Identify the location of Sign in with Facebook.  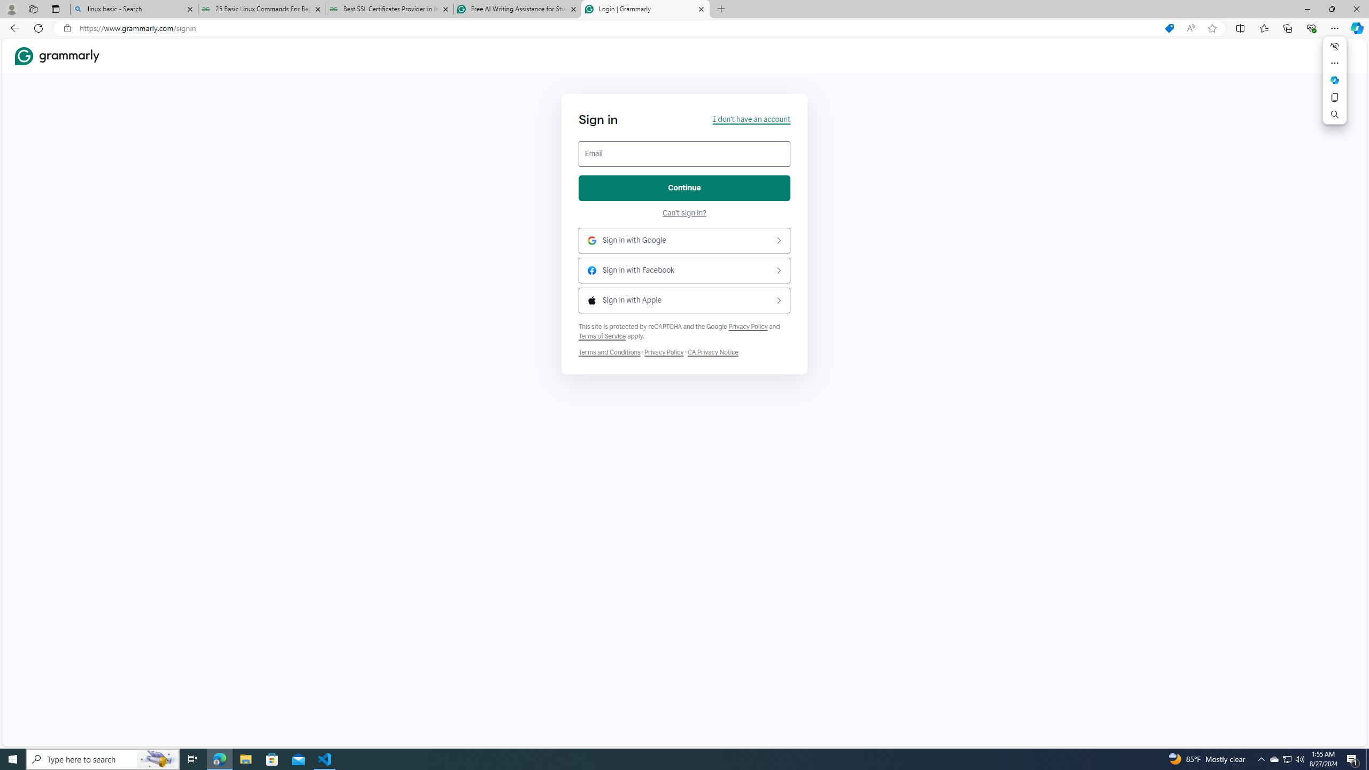
(684, 271).